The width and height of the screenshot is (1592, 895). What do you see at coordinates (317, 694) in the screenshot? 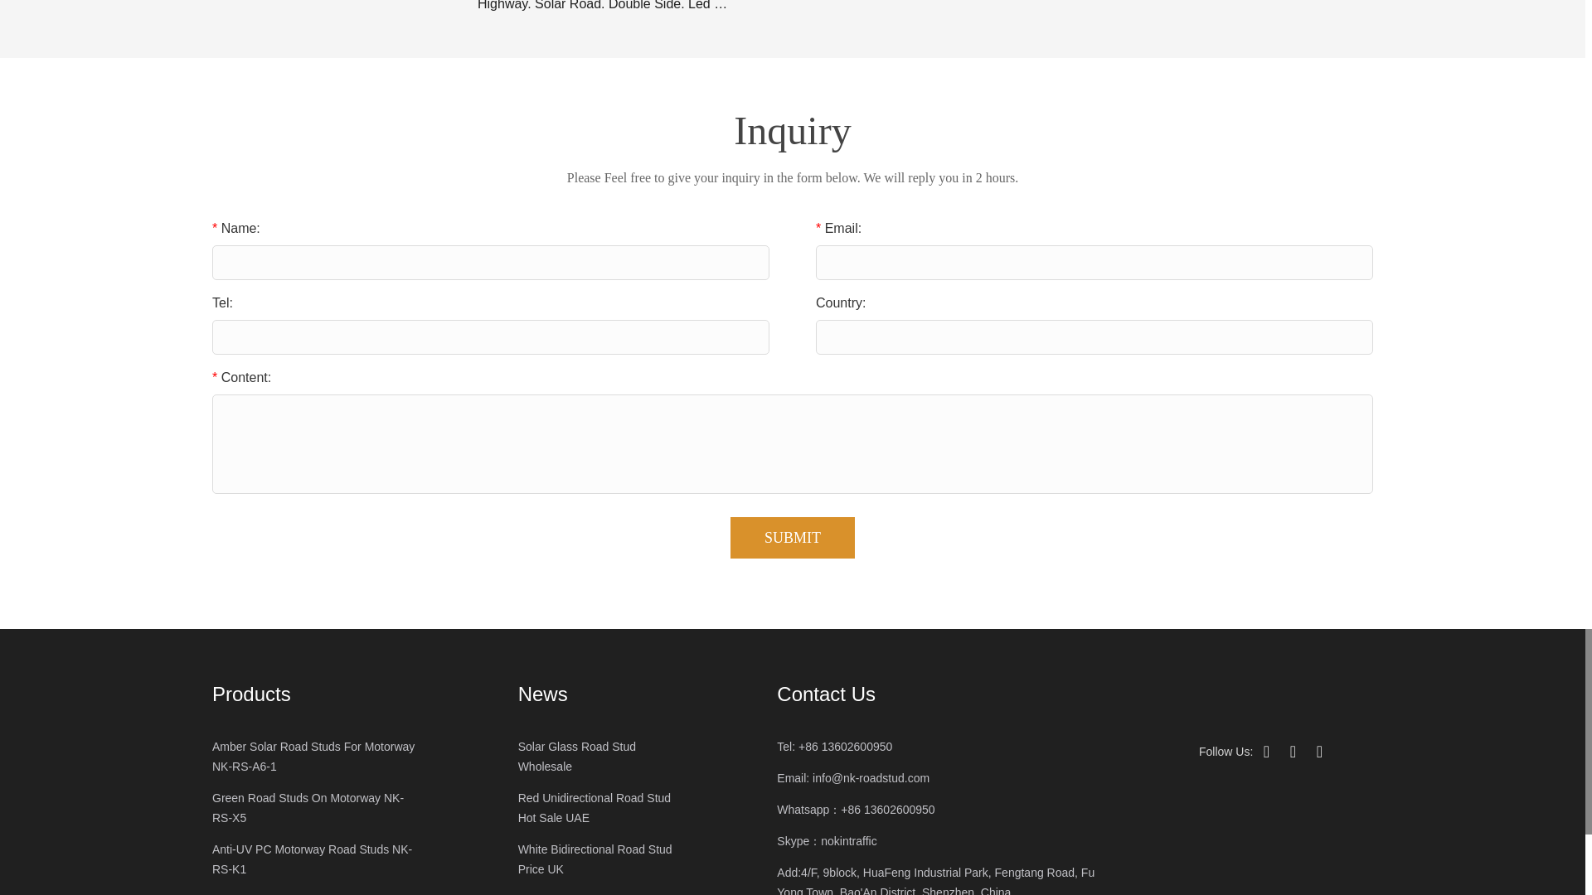
I see `Products` at bounding box center [317, 694].